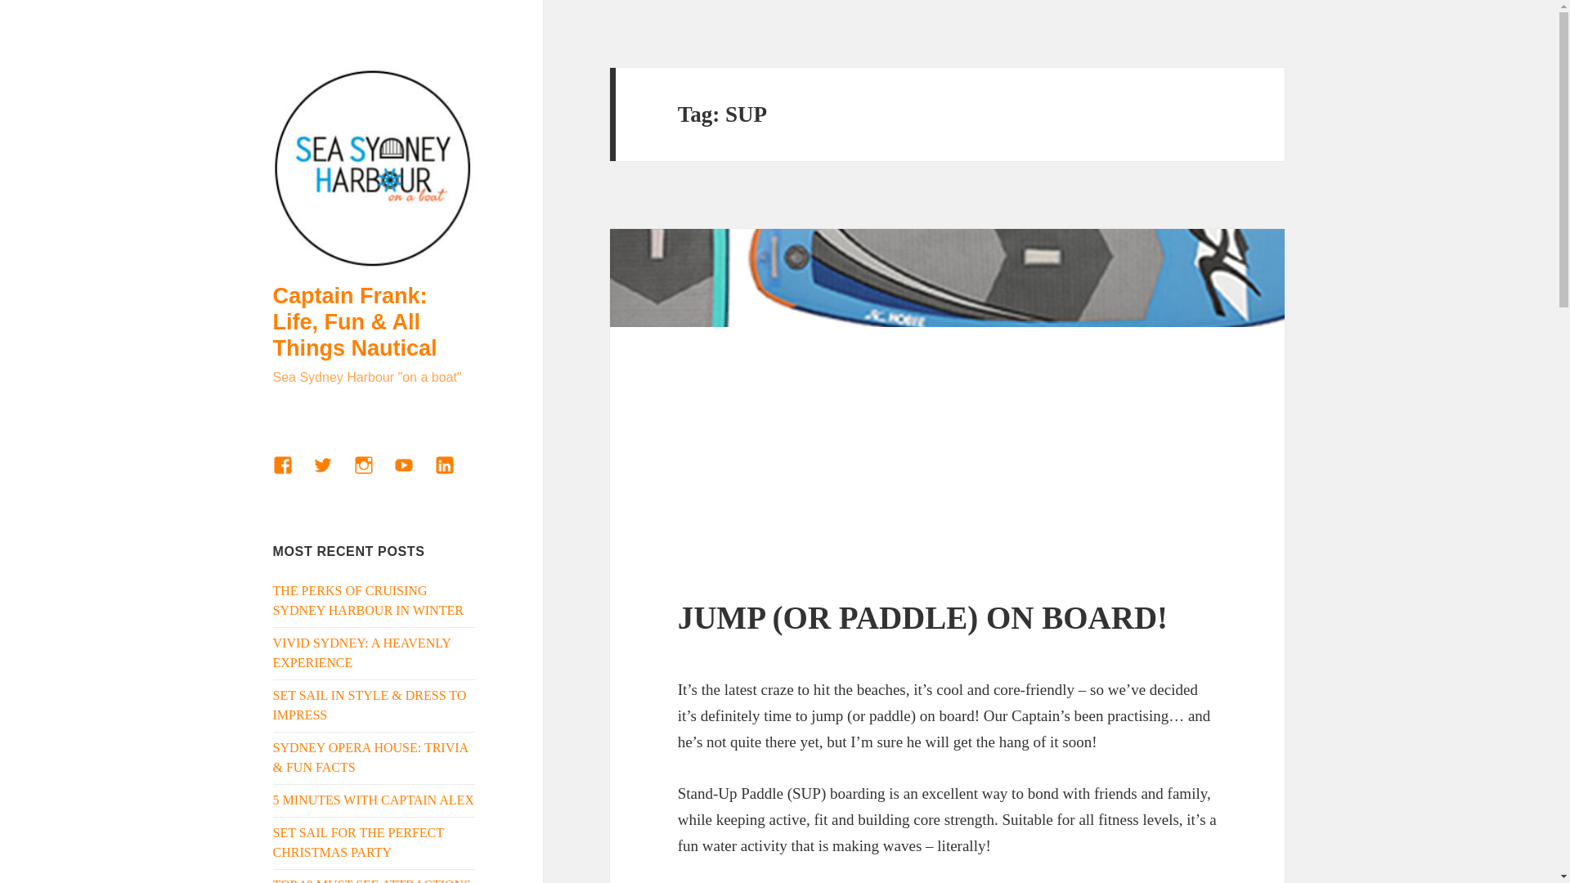 This screenshot has width=1570, height=883. Describe the element at coordinates (454, 474) in the screenshot. I see `LINKEDIN` at that location.